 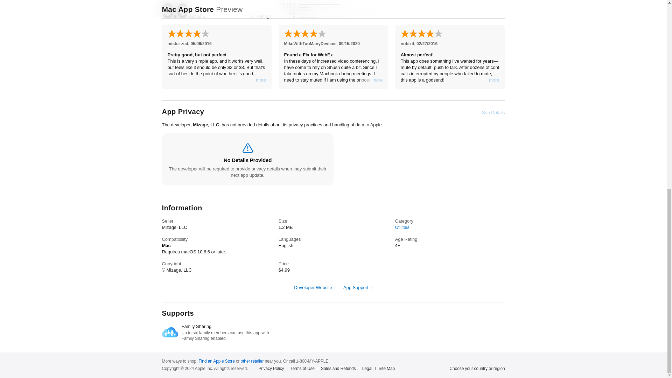 What do you see at coordinates (477, 368) in the screenshot?
I see `Choose your country or region` at bounding box center [477, 368].